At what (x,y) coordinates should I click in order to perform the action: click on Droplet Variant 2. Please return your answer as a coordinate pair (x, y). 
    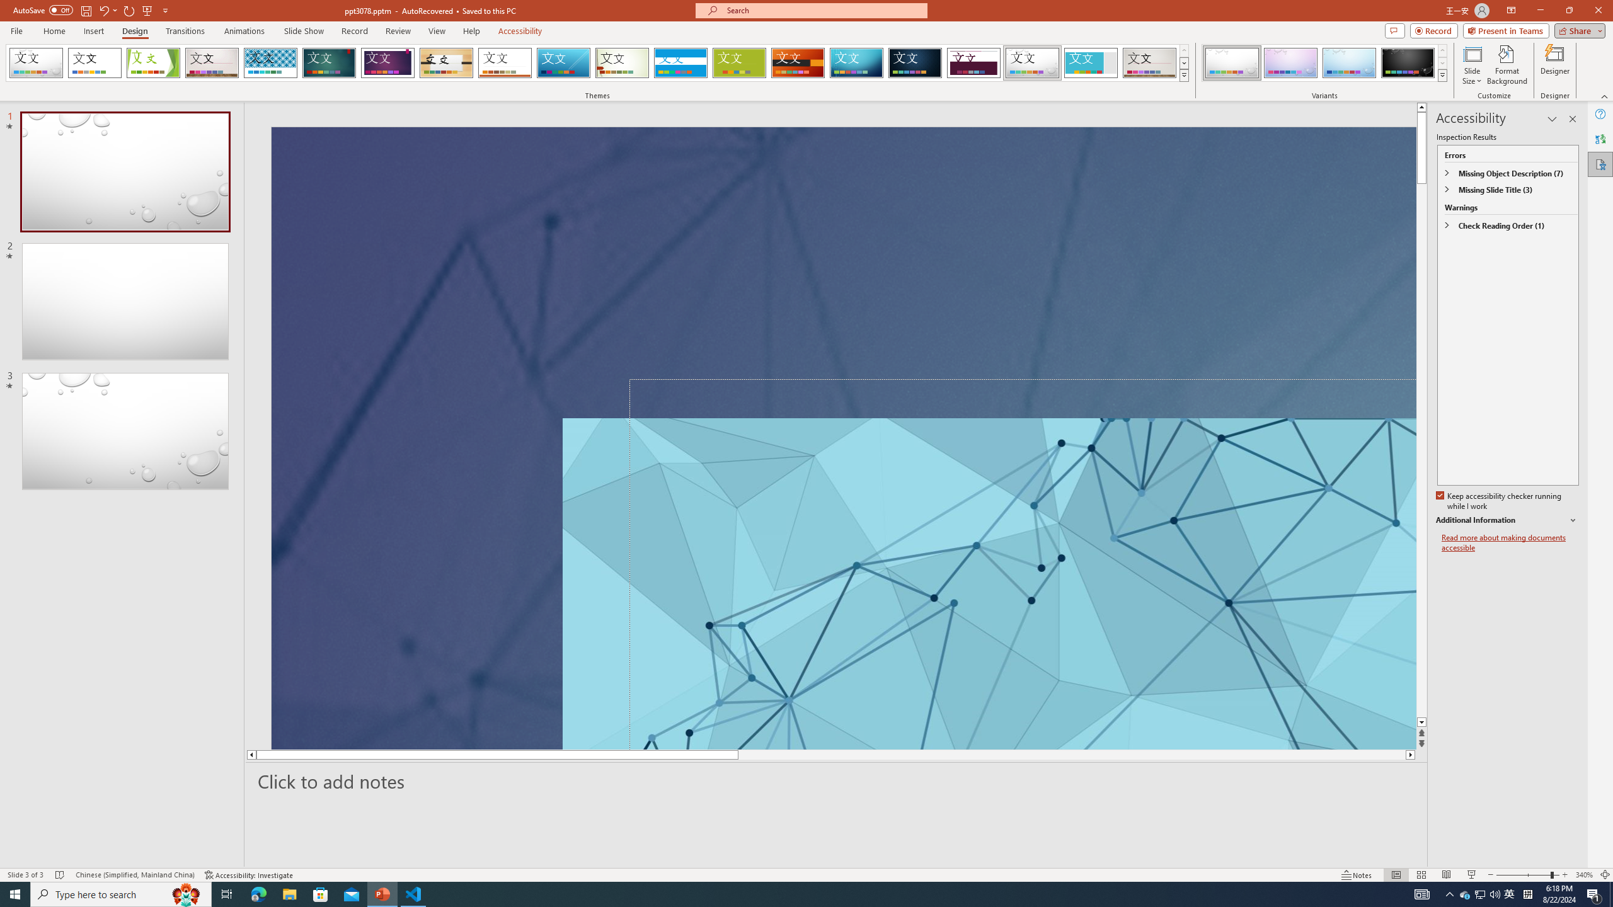
    Looking at the image, I should click on (1290, 63).